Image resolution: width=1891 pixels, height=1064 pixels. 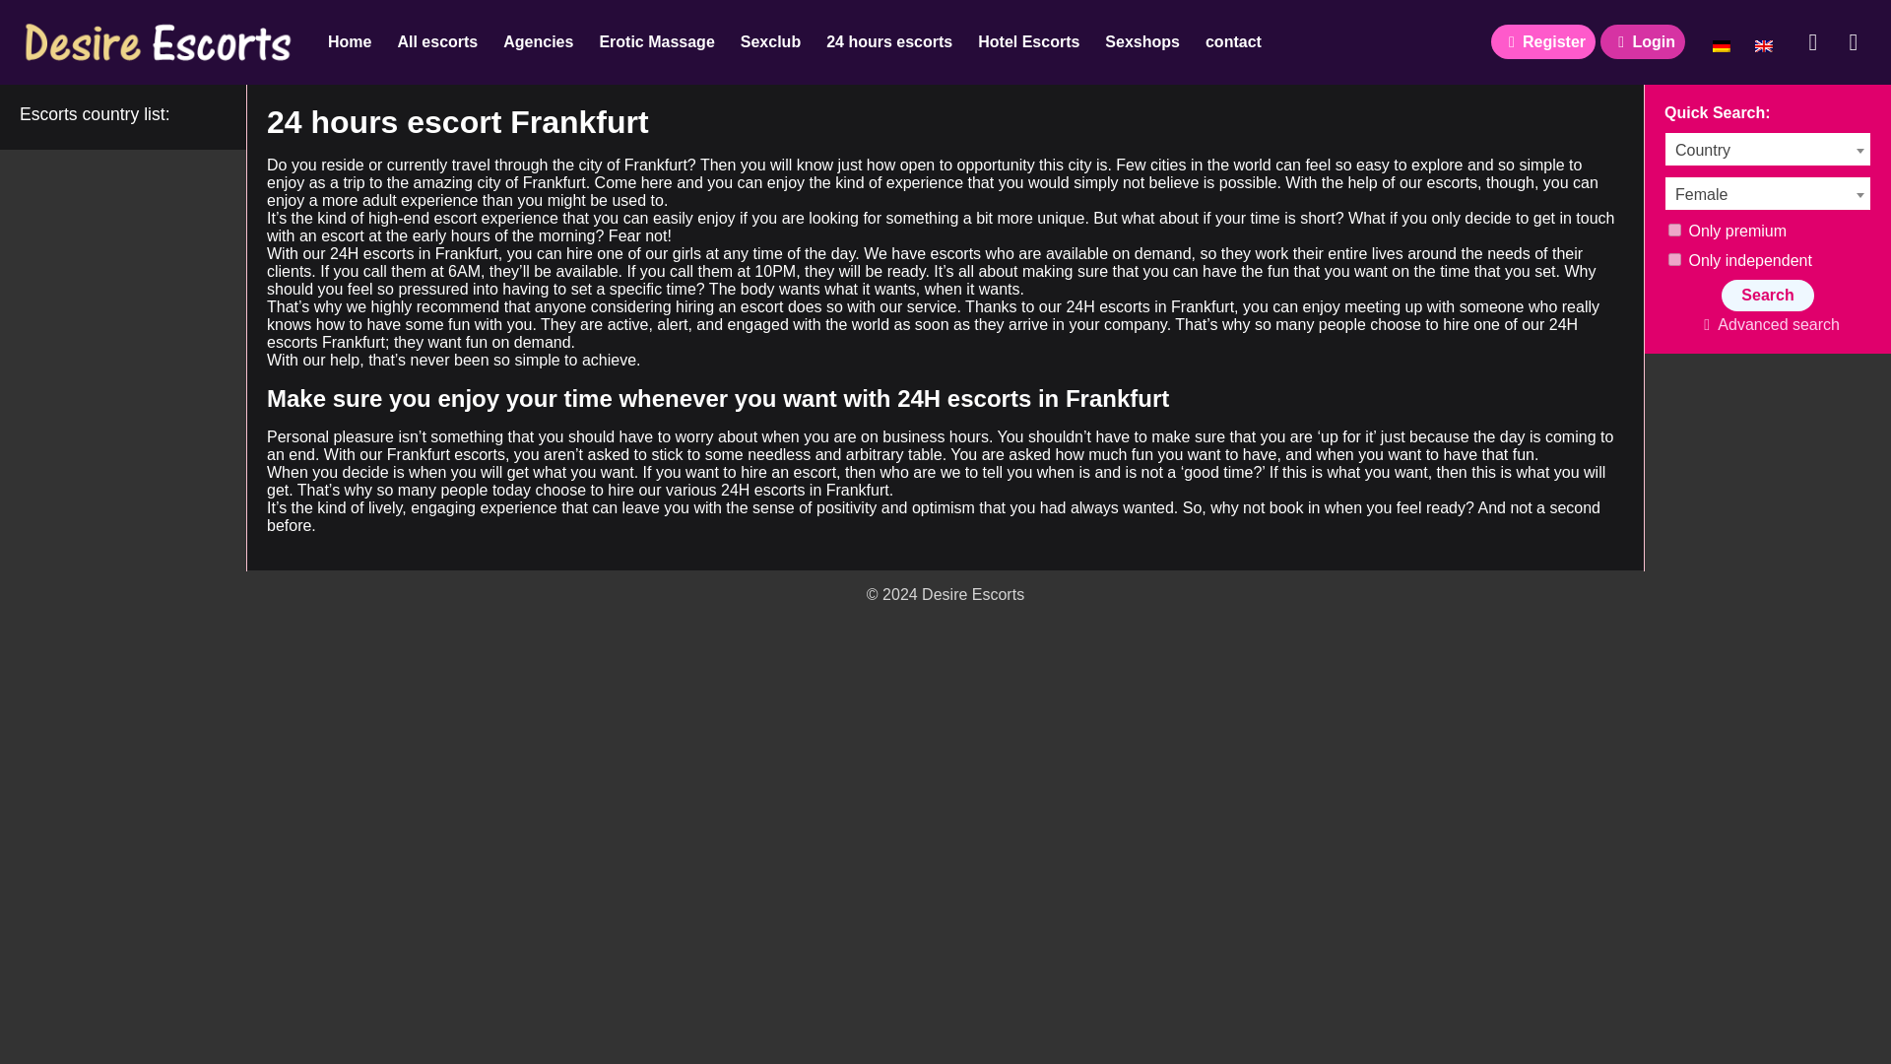 I want to click on Search, so click(x=1767, y=296).